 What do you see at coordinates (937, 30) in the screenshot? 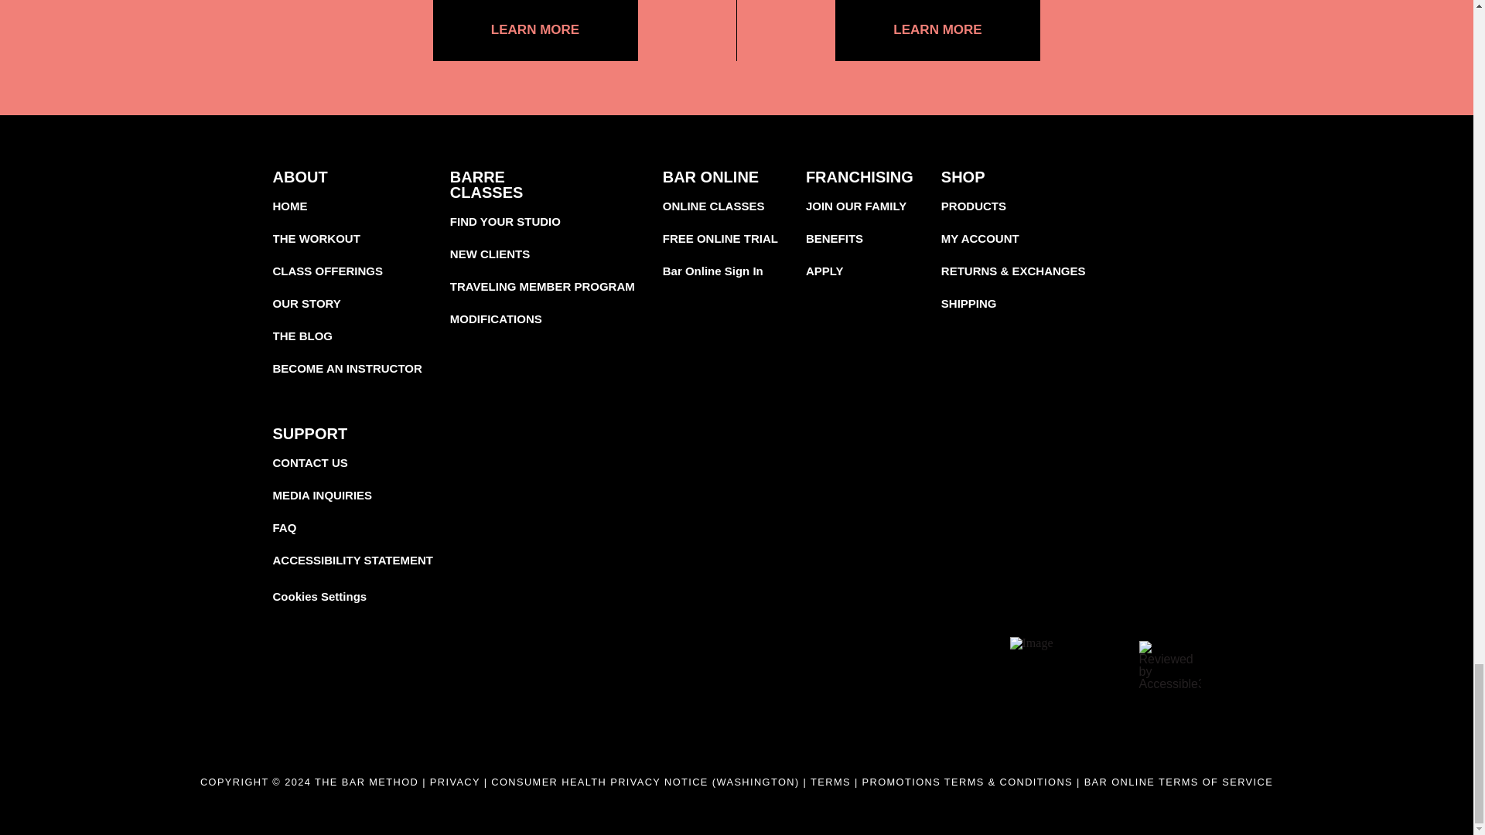
I see `LEARN MORE` at bounding box center [937, 30].